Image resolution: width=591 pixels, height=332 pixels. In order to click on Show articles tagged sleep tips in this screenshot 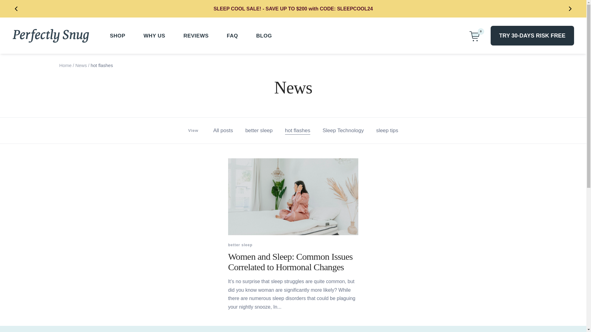, I will do `click(387, 130)`.